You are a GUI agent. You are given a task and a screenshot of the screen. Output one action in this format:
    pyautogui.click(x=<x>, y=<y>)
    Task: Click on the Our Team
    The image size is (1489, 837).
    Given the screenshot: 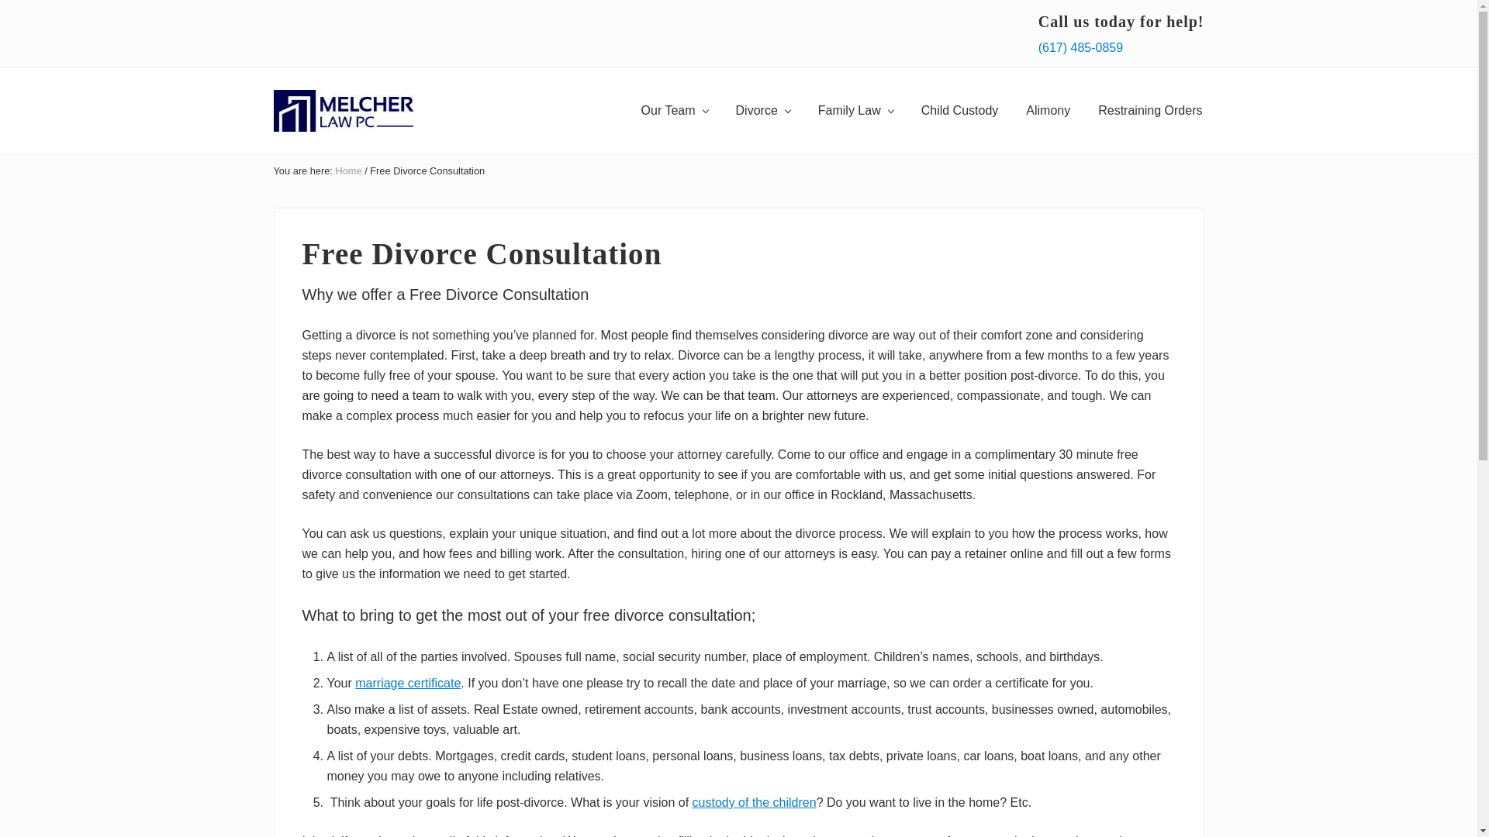 What is the action you would take?
    pyautogui.click(x=675, y=110)
    